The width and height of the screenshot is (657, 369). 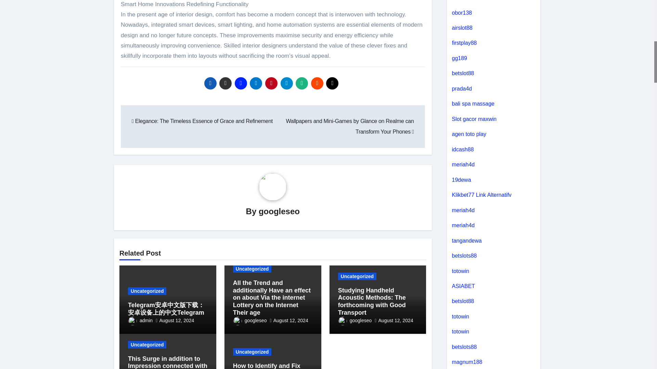 What do you see at coordinates (291, 320) in the screenshot?
I see `August 12, 2024` at bounding box center [291, 320].